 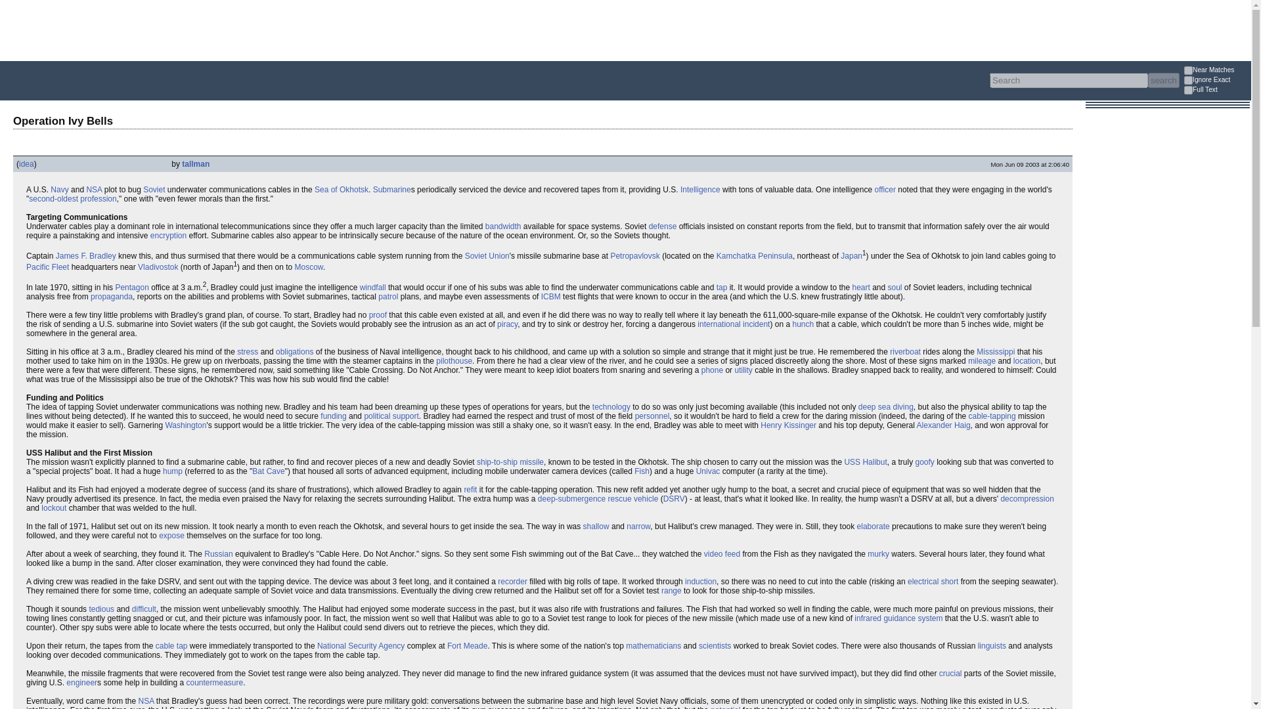 What do you see at coordinates (59, 189) in the screenshot?
I see `Navy` at bounding box center [59, 189].